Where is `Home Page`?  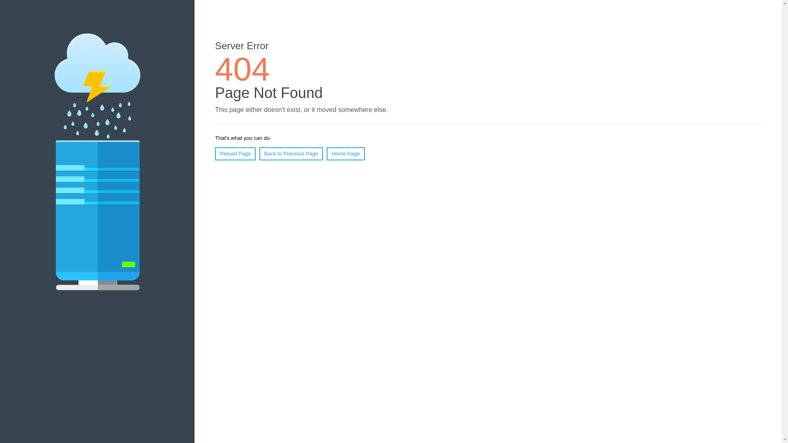 Home Page is located at coordinates (346, 154).